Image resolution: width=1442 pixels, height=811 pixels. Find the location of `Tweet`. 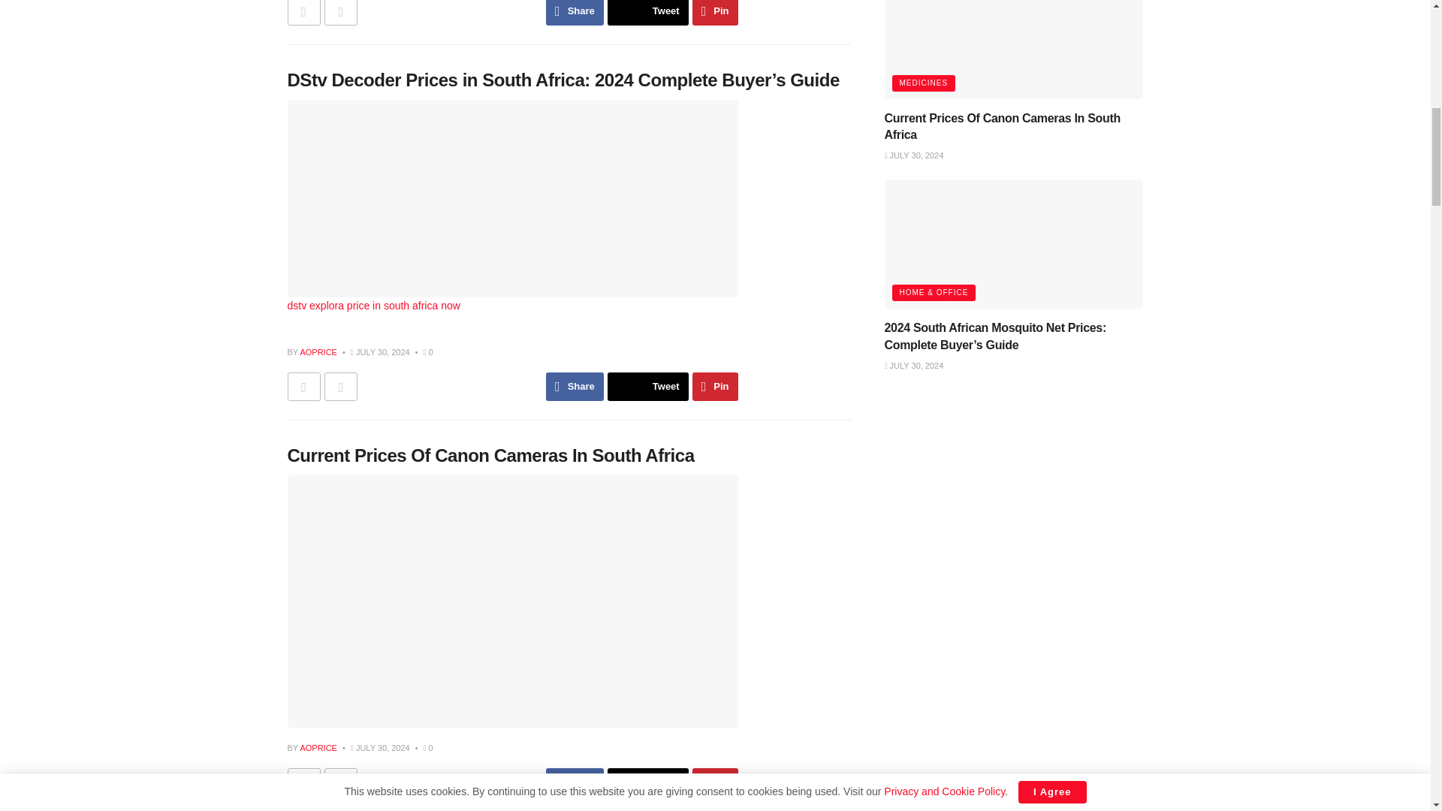

Tweet is located at coordinates (647, 12).